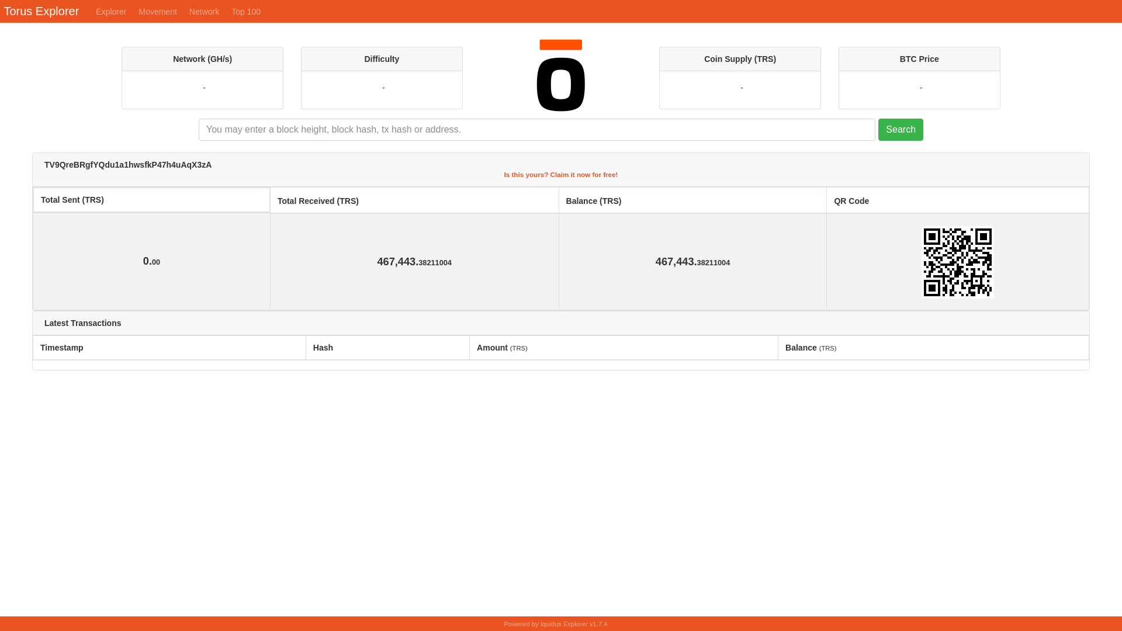 This screenshot has height=631, width=1122. I want to click on Movement, so click(156, 12).